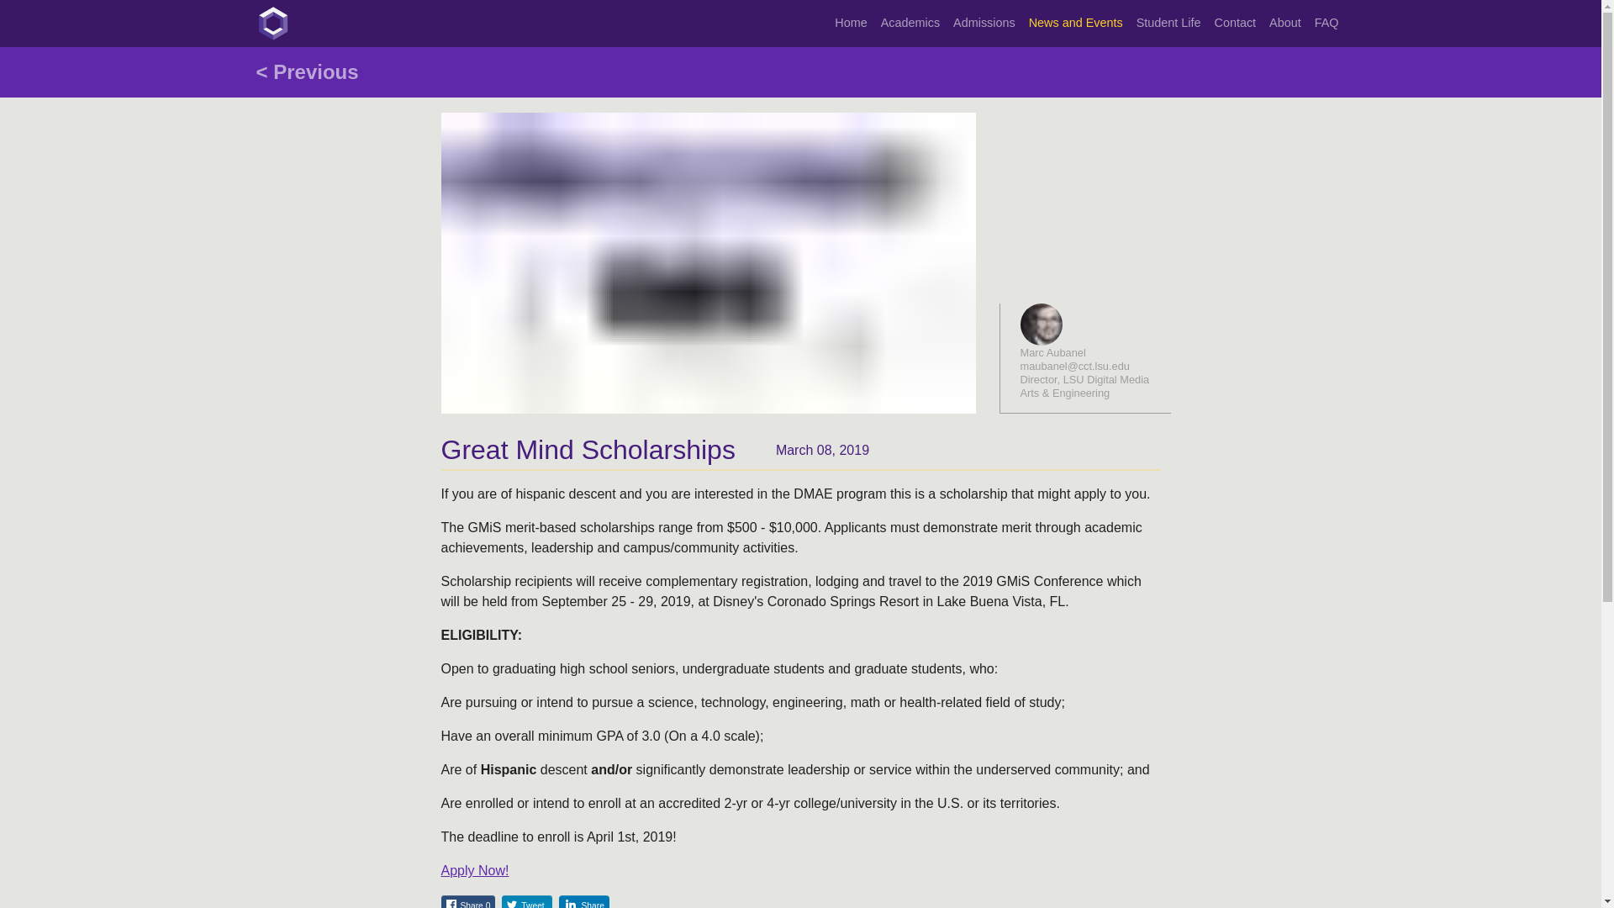  What do you see at coordinates (984, 24) in the screenshot?
I see `Admissions` at bounding box center [984, 24].